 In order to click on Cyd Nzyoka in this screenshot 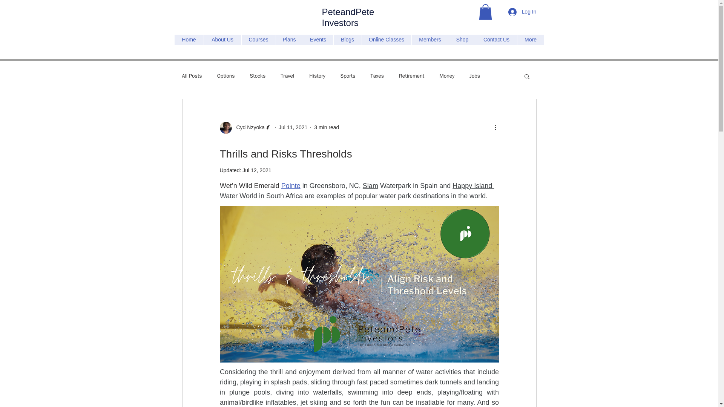, I will do `click(245, 127)`.